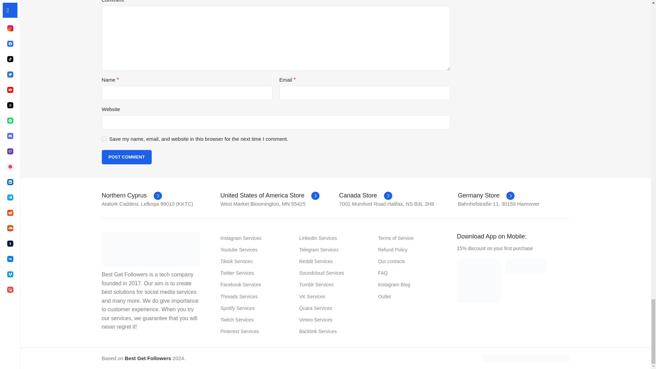 This screenshot has height=369, width=656. I want to click on yes, so click(104, 139).